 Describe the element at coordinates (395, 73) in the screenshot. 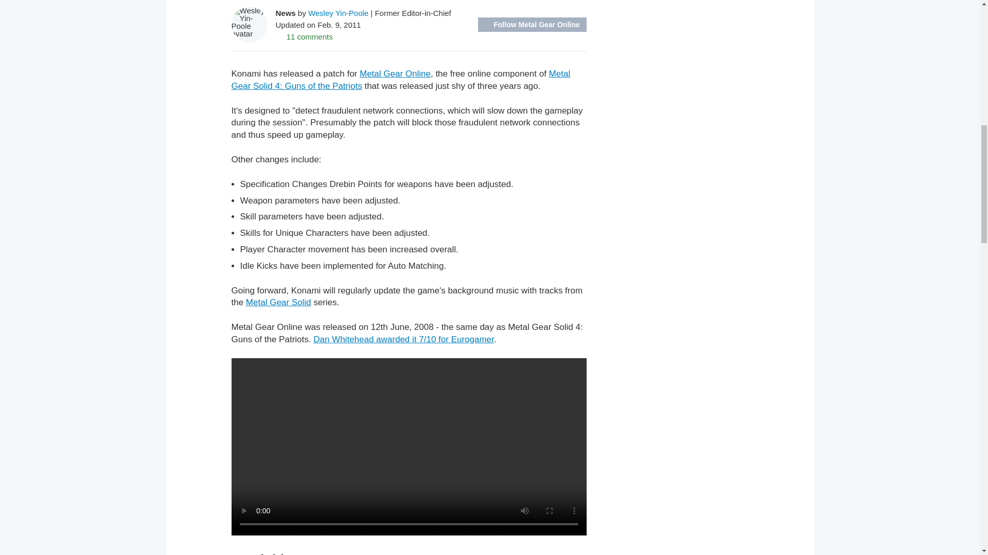

I see `Metal Gear Online` at that location.